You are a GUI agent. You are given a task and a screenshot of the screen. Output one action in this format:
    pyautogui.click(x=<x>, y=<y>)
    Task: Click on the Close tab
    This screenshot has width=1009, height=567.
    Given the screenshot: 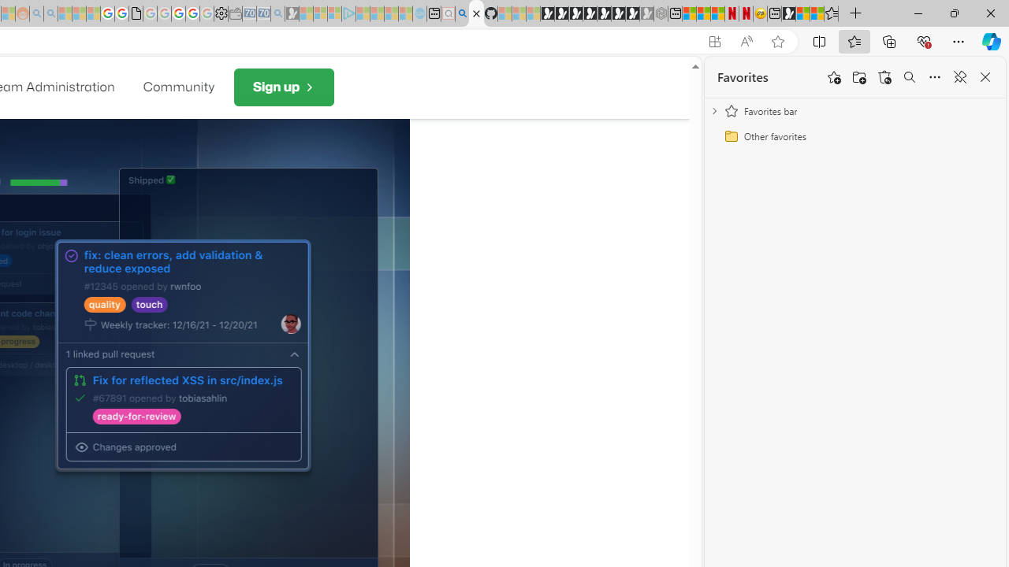 What is the action you would take?
    pyautogui.click(x=476, y=13)
    